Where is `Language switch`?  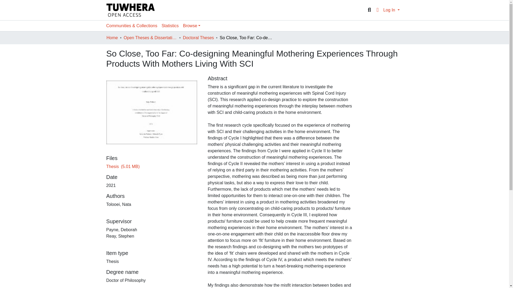 Language switch is located at coordinates (377, 10).